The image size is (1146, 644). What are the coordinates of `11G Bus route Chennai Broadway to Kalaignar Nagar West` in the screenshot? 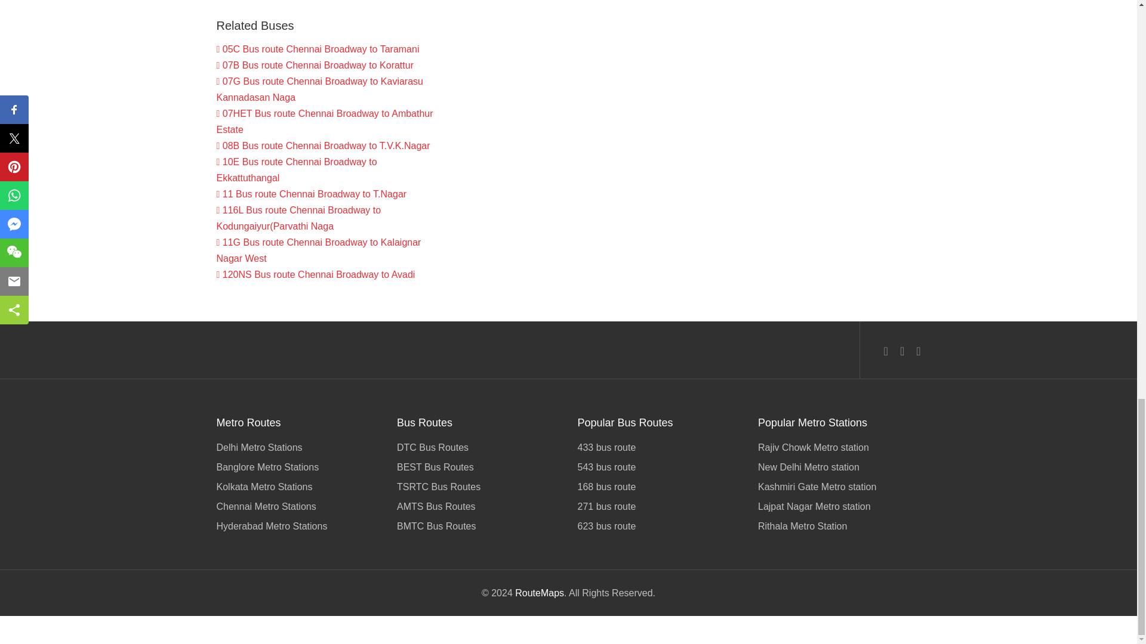 It's located at (318, 250).